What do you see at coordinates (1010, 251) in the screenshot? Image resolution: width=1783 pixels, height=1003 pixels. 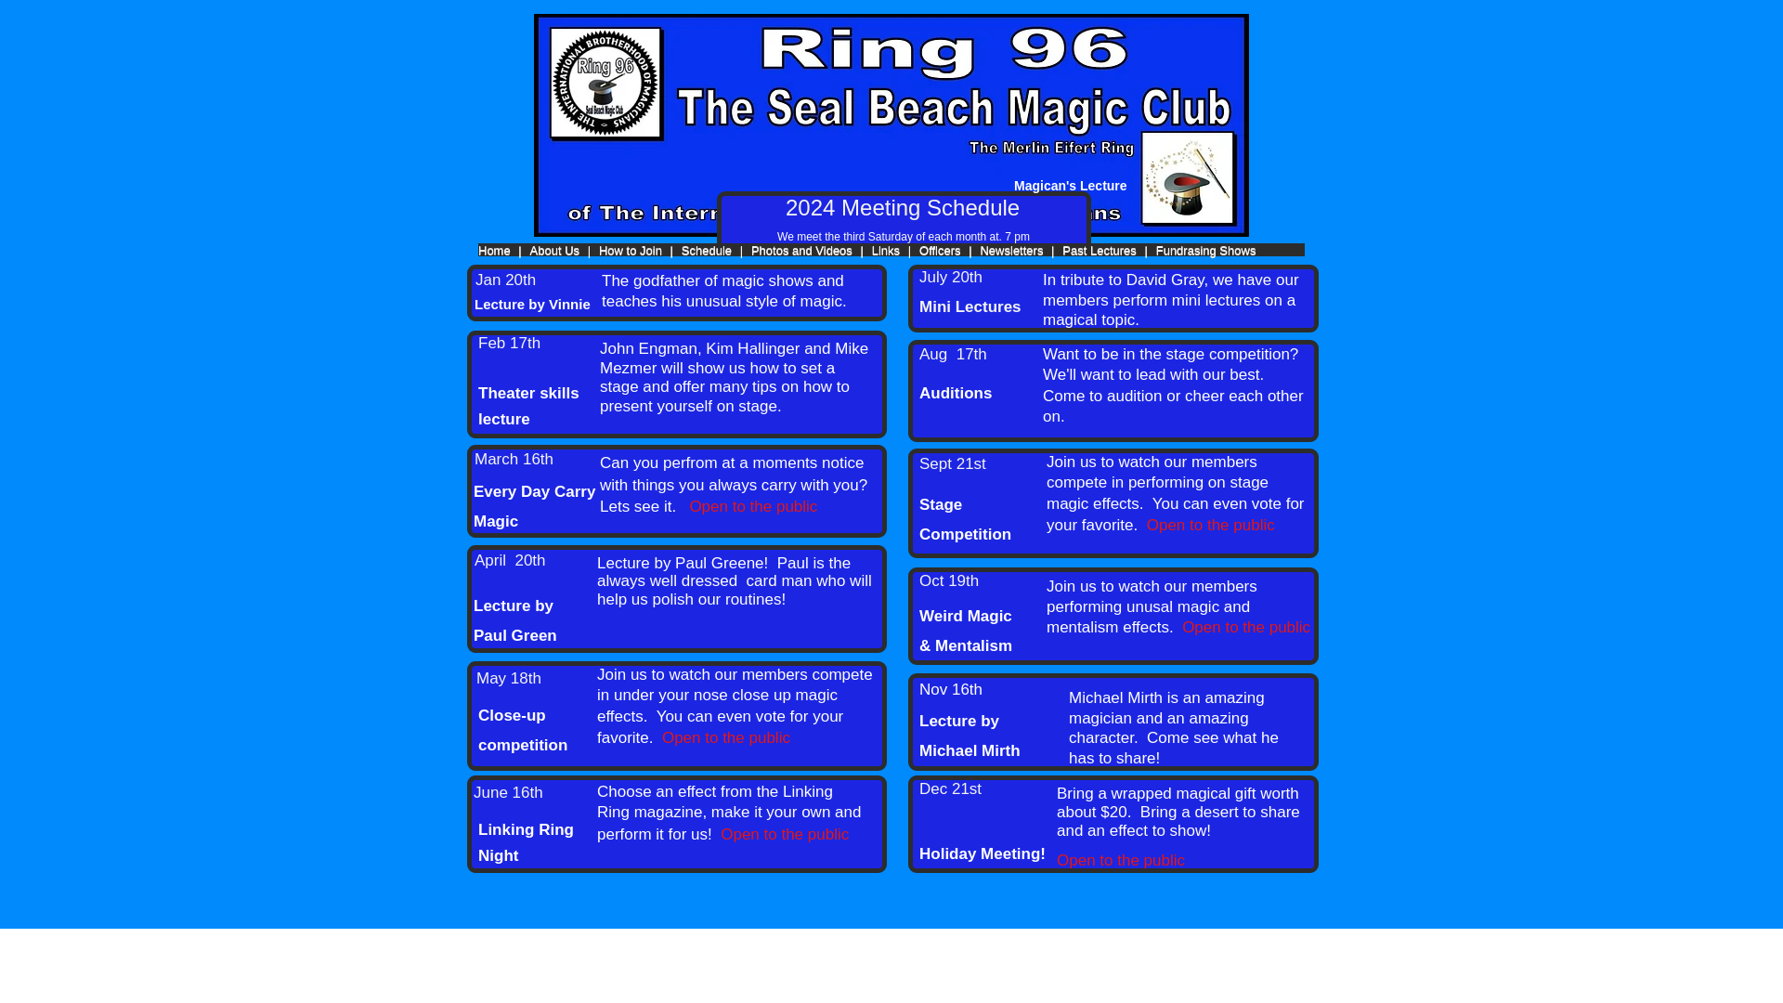 I see `Newsletters` at bounding box center [1010, 251].